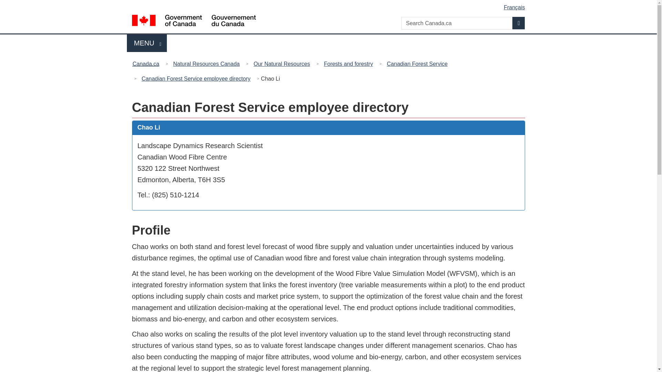 The width and height of the screenshot is (662, 372). Describe the element at coordinates (147, 43) in the screenshot. I see `Canadian Forest Service employee directory` at that location.